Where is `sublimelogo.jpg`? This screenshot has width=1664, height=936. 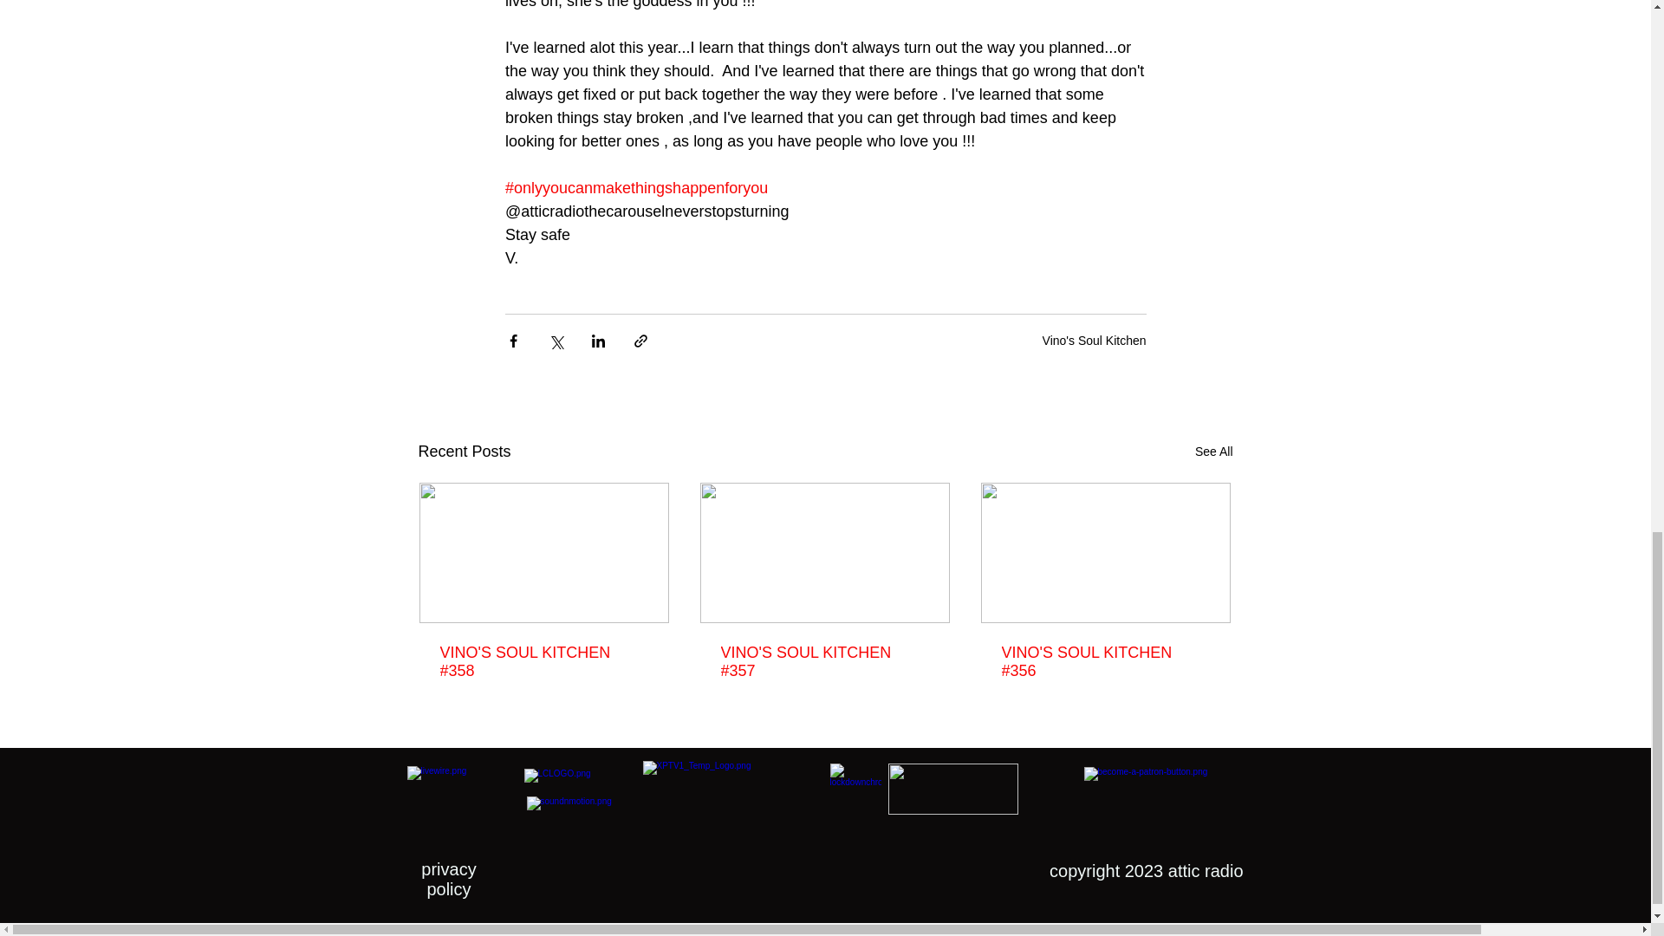 sublimelogo.jpg is located at coordinates (952, 789).